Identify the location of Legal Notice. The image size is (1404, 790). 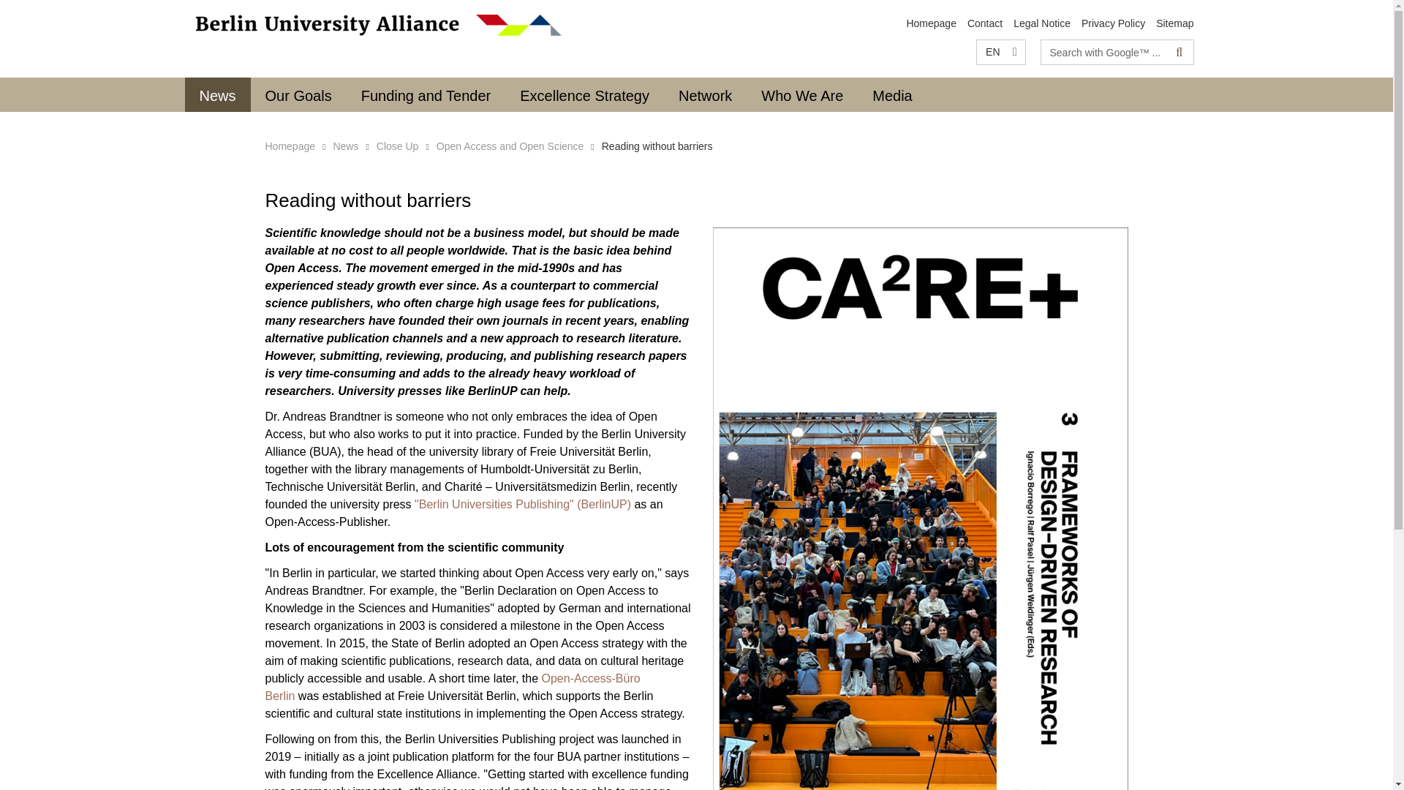
(1041, 23).